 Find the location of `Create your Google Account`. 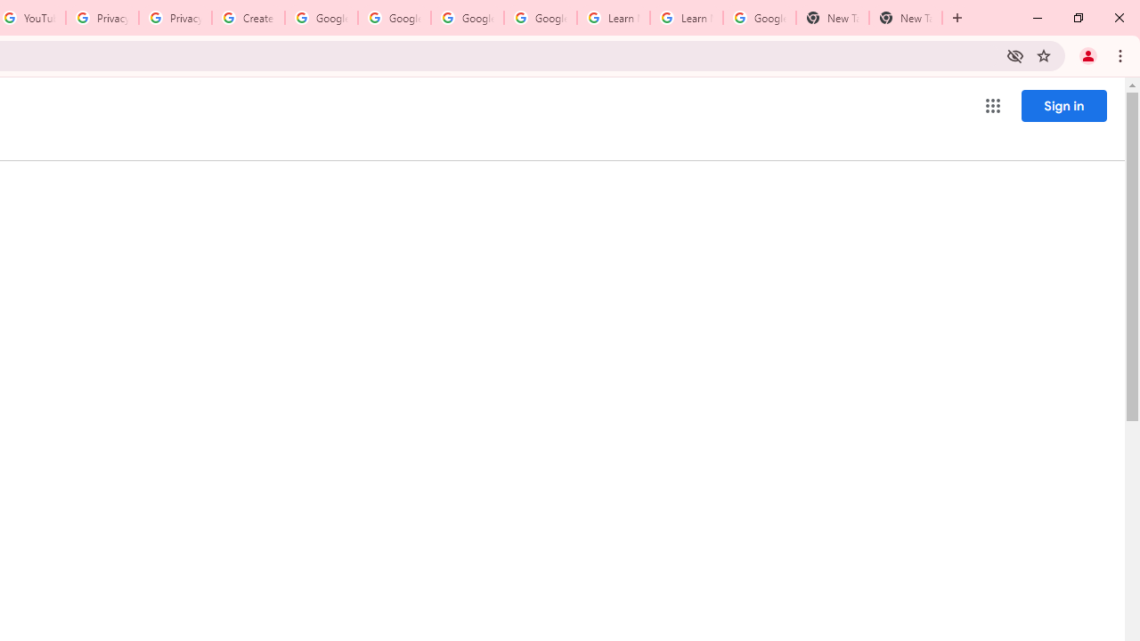

Create your Google Account is located at coordinates (248, 18).